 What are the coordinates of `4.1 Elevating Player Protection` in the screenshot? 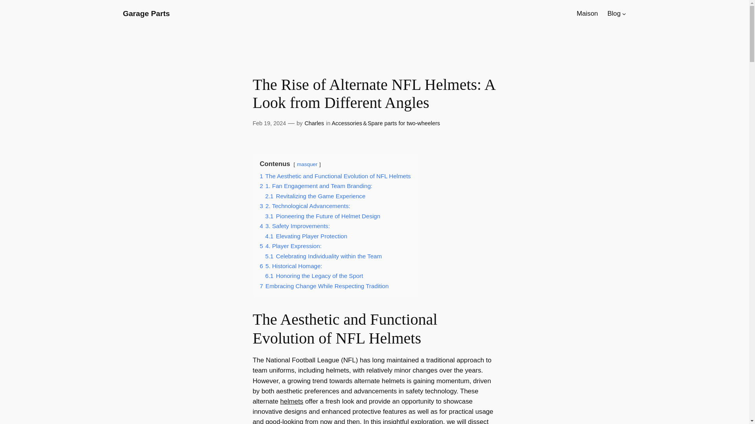 It's located at (306, 236).